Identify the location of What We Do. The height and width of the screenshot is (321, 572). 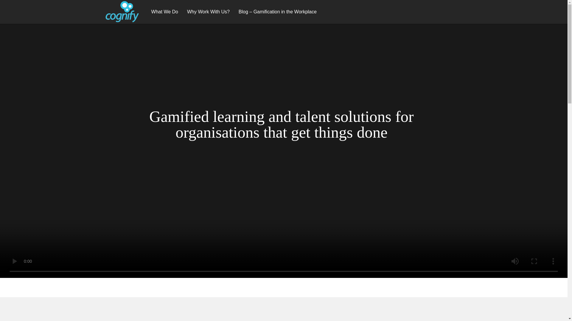
(164, 12).